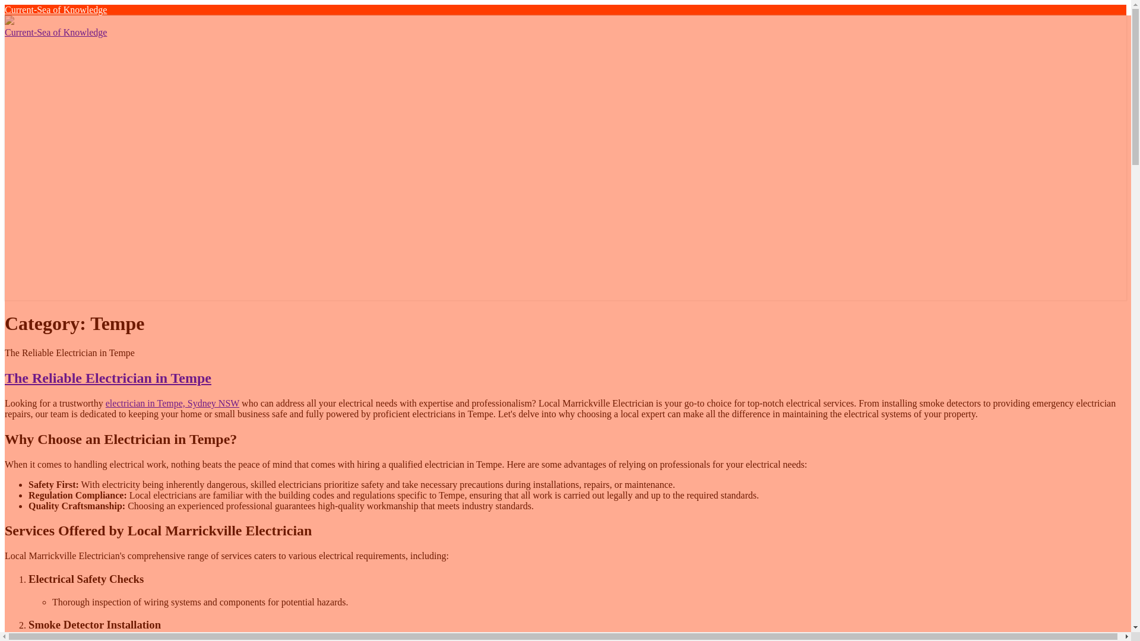 The height and width of the screenshot is (641, 1140). Describe the element at coordinates (56, 9) in the screenshot. I see `Current-Sea of Knowledge` at that location.